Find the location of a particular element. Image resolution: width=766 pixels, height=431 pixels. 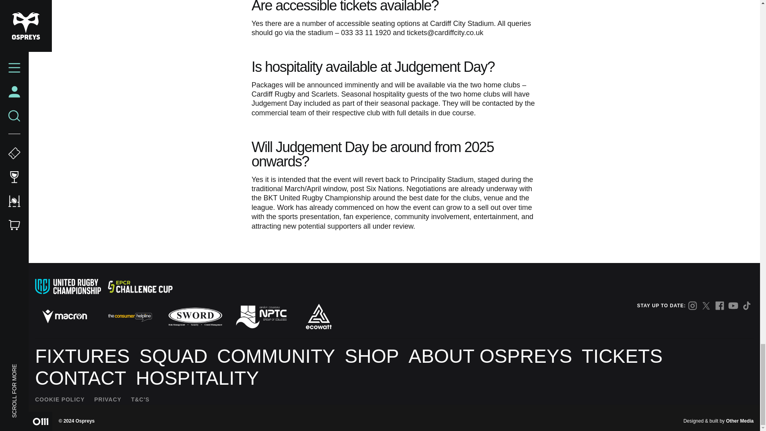

Instagram is located at coordinates (693, 305).